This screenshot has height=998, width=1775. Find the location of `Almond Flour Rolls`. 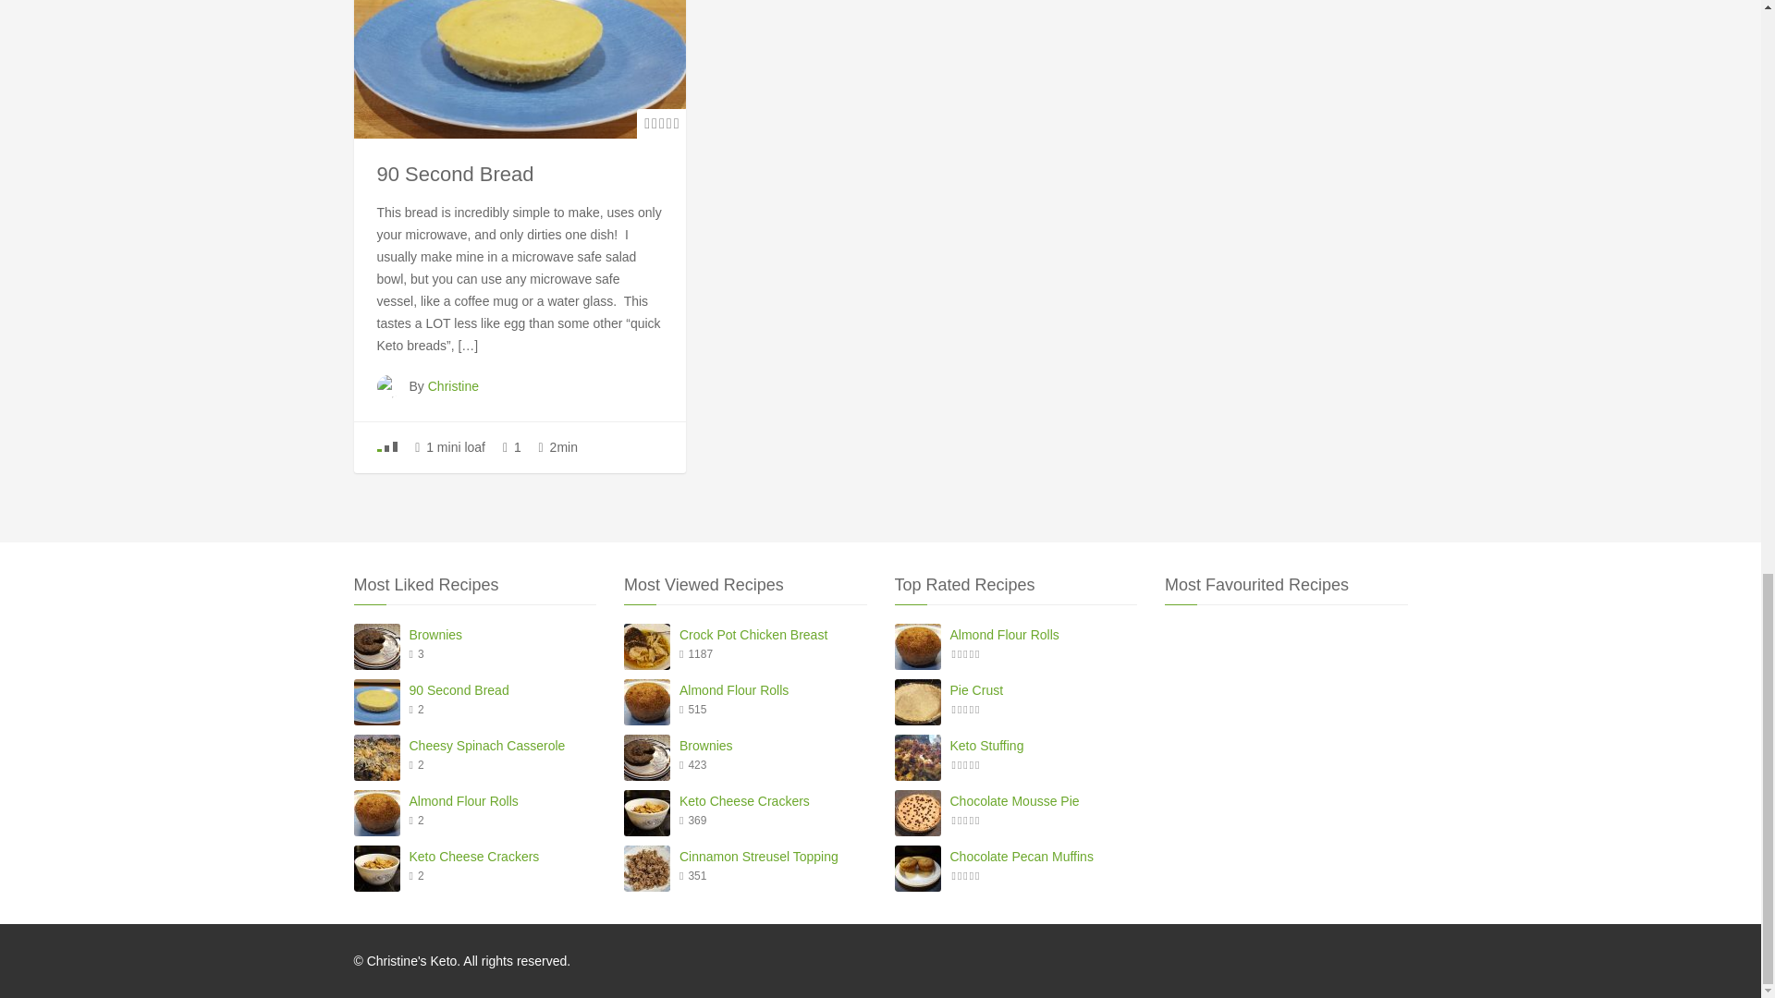

Almond Flour Rolls is located at coordinates (773, 690).